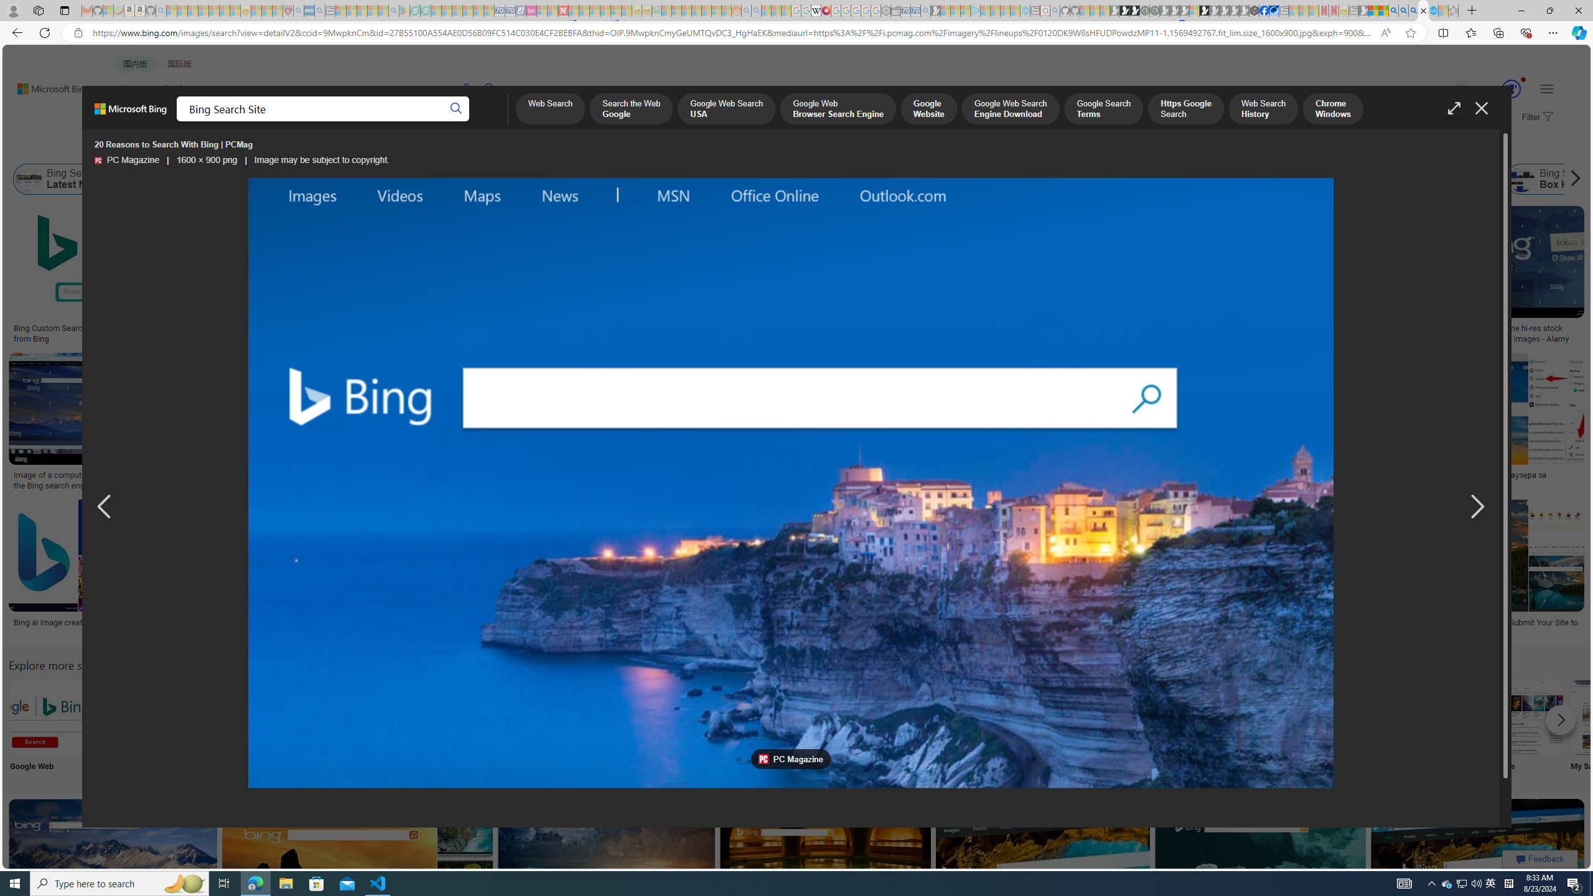 The image size is (1593, 896). I want to click on New Bing Image Search, so click(1279, 717).